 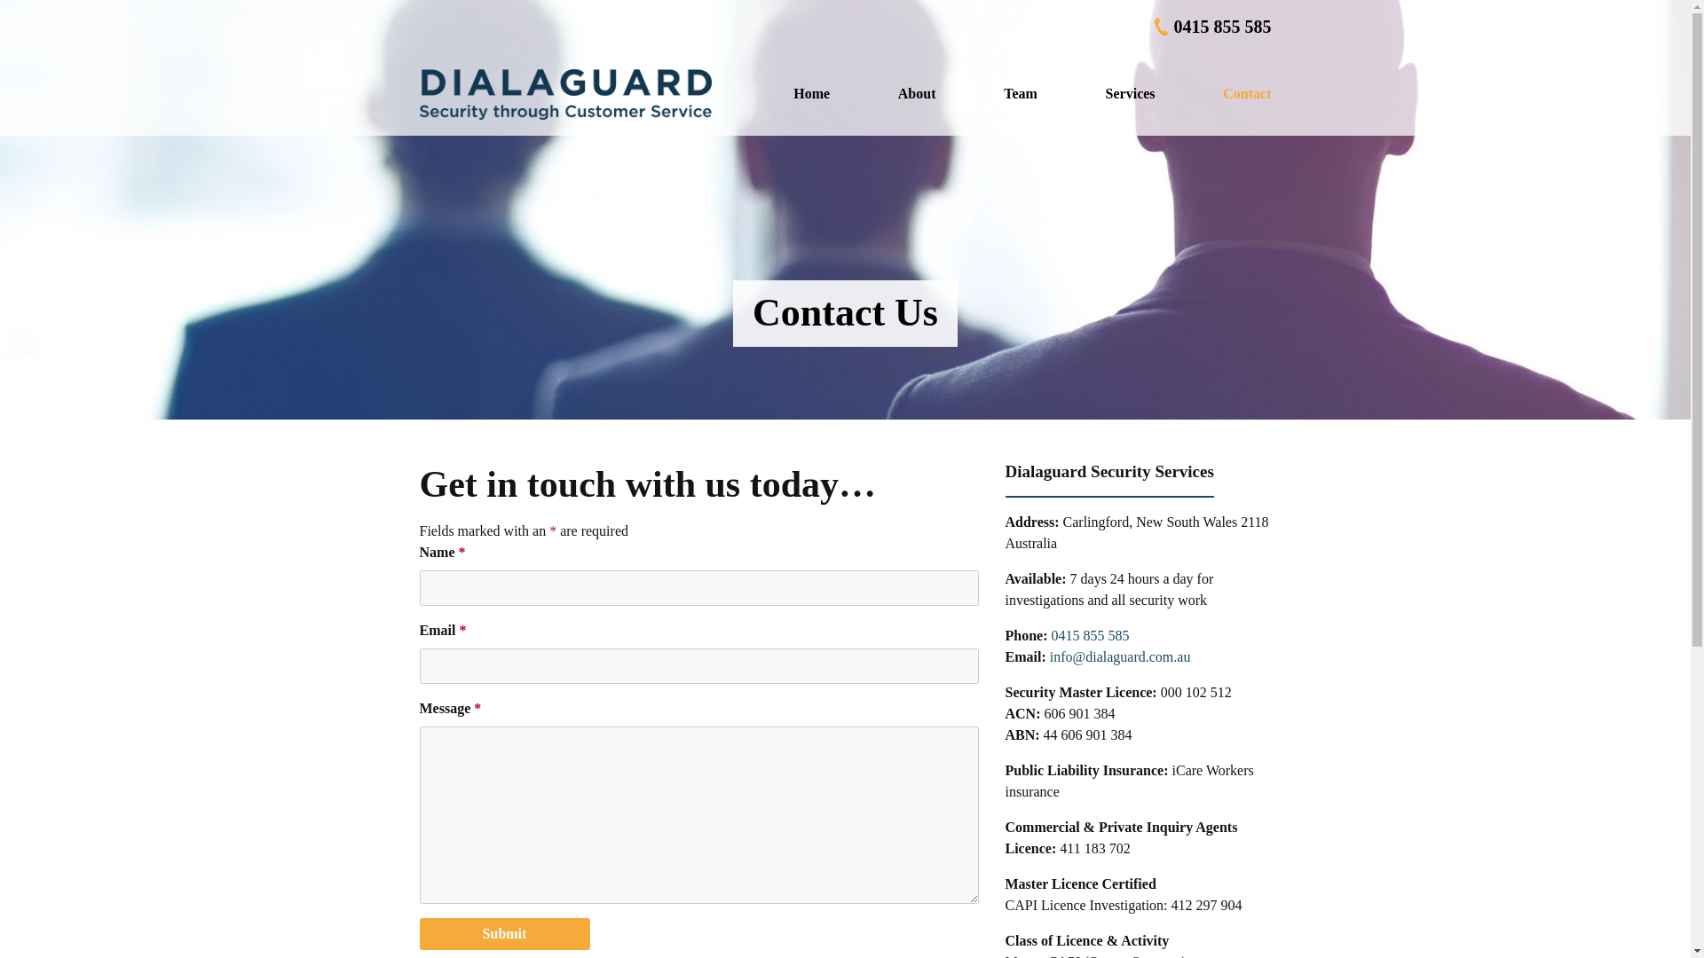 I want to click on 0415 855 585, so click(x=1210, y=27).